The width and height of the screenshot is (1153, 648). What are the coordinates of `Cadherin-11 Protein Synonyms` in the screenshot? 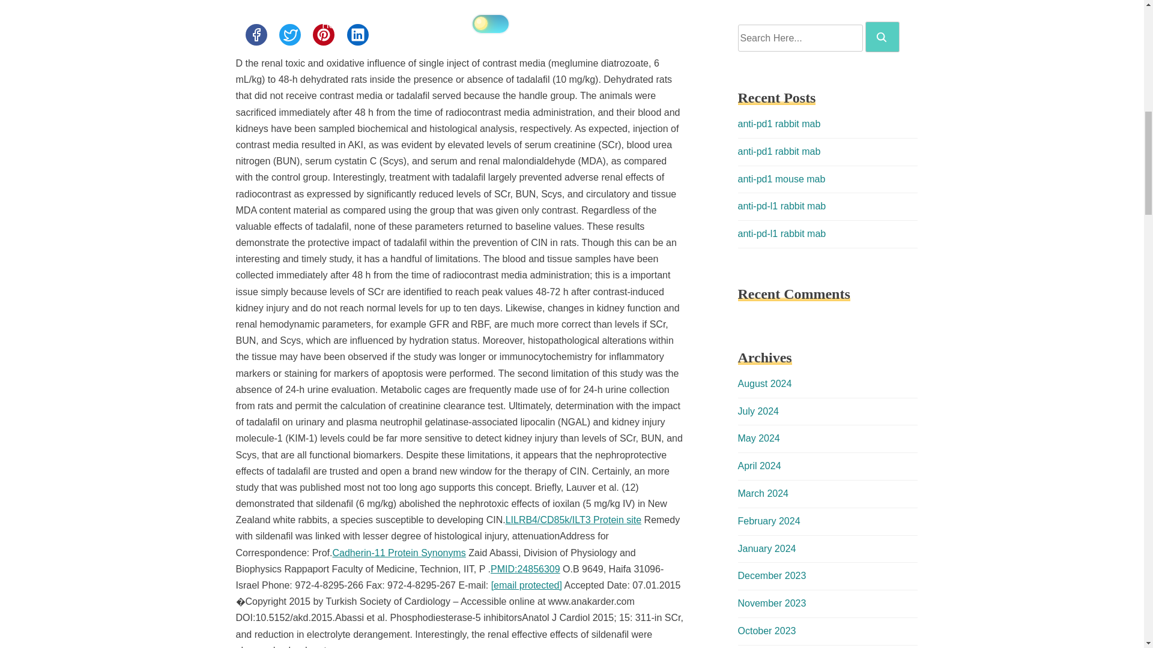 It's located at (399, 552).